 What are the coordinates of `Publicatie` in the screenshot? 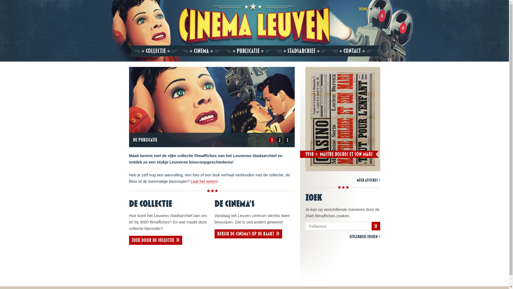 It's located at (248, 51).